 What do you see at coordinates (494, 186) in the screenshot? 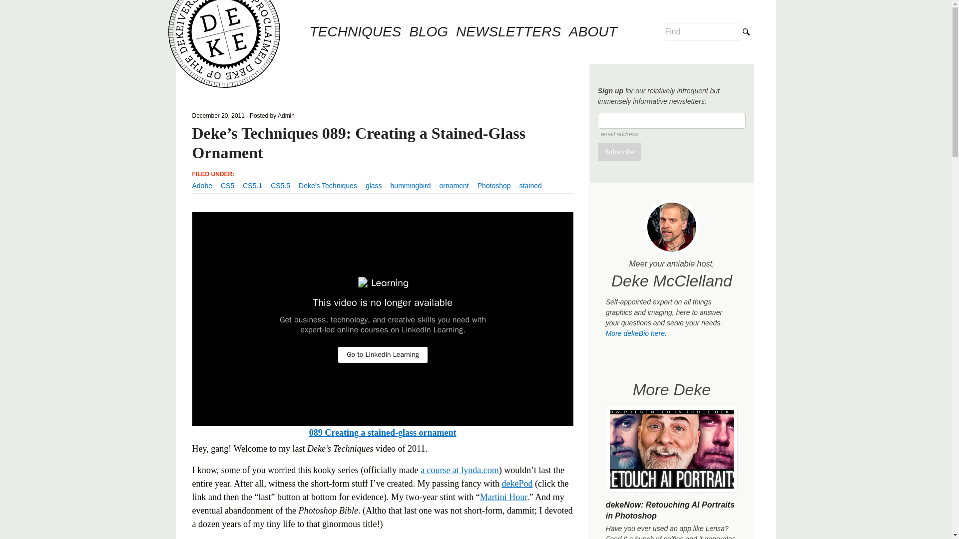
I see `Photoshop` at bounding box center [494, 186].